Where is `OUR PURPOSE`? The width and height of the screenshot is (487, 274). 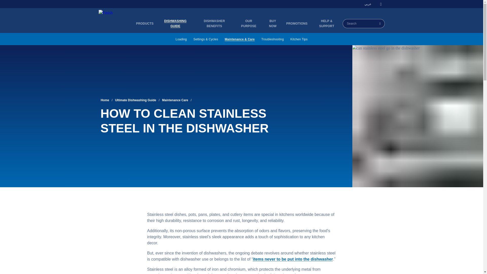
OUR PURPOSE is located at coordinates (249, 24).